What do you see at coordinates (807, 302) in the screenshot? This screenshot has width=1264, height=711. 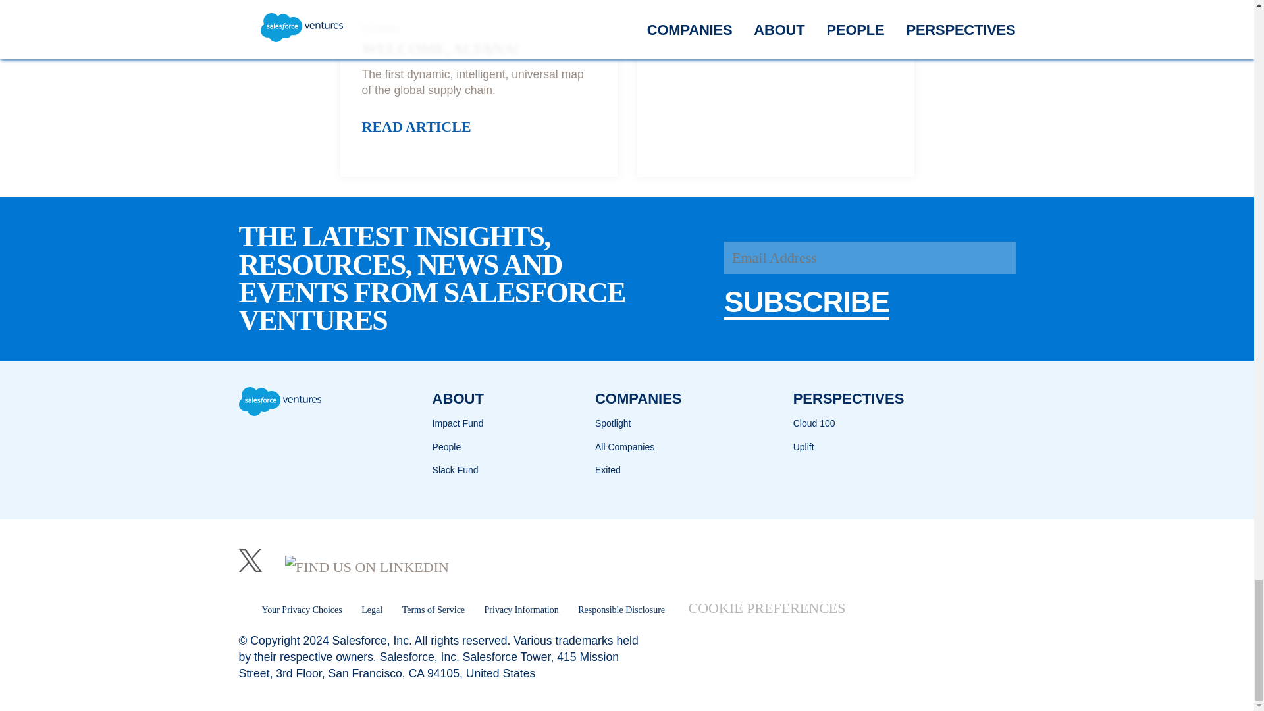 I see `SUBSCRIBE` at bounding box center [807, 302].